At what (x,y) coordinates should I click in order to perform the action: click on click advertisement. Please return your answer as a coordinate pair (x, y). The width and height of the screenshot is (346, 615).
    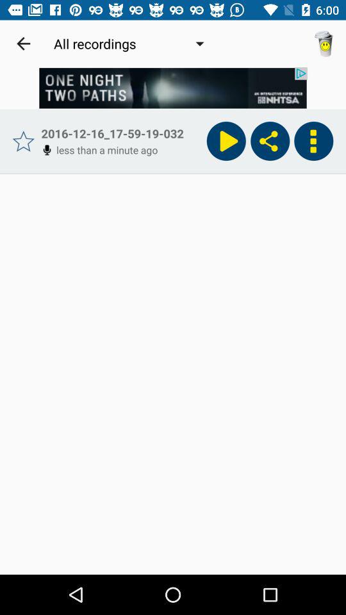
    Looking at the image, I should click on (173, 88).